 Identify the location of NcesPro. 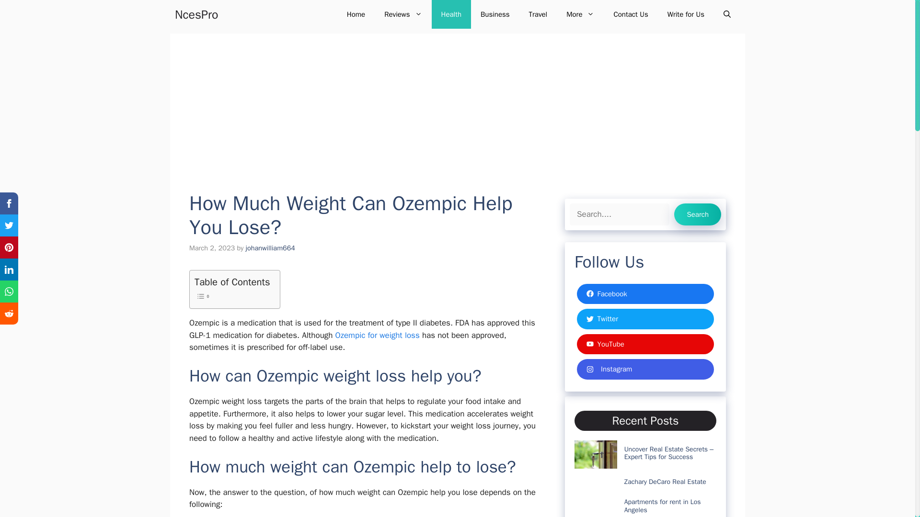
(196, 14).